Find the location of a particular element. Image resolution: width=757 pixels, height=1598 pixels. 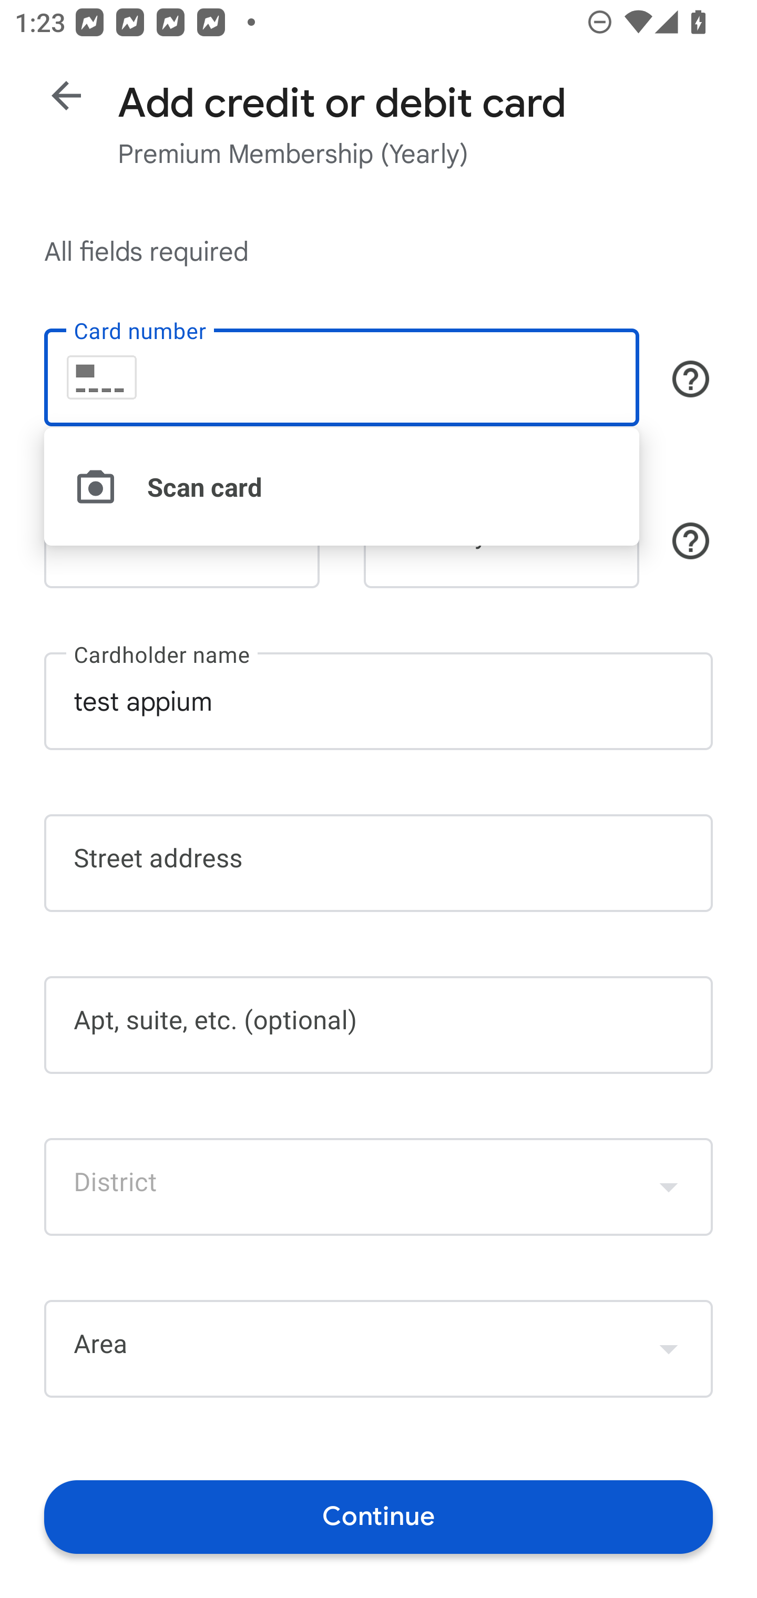

Area is located at coordinates (378, 1349).